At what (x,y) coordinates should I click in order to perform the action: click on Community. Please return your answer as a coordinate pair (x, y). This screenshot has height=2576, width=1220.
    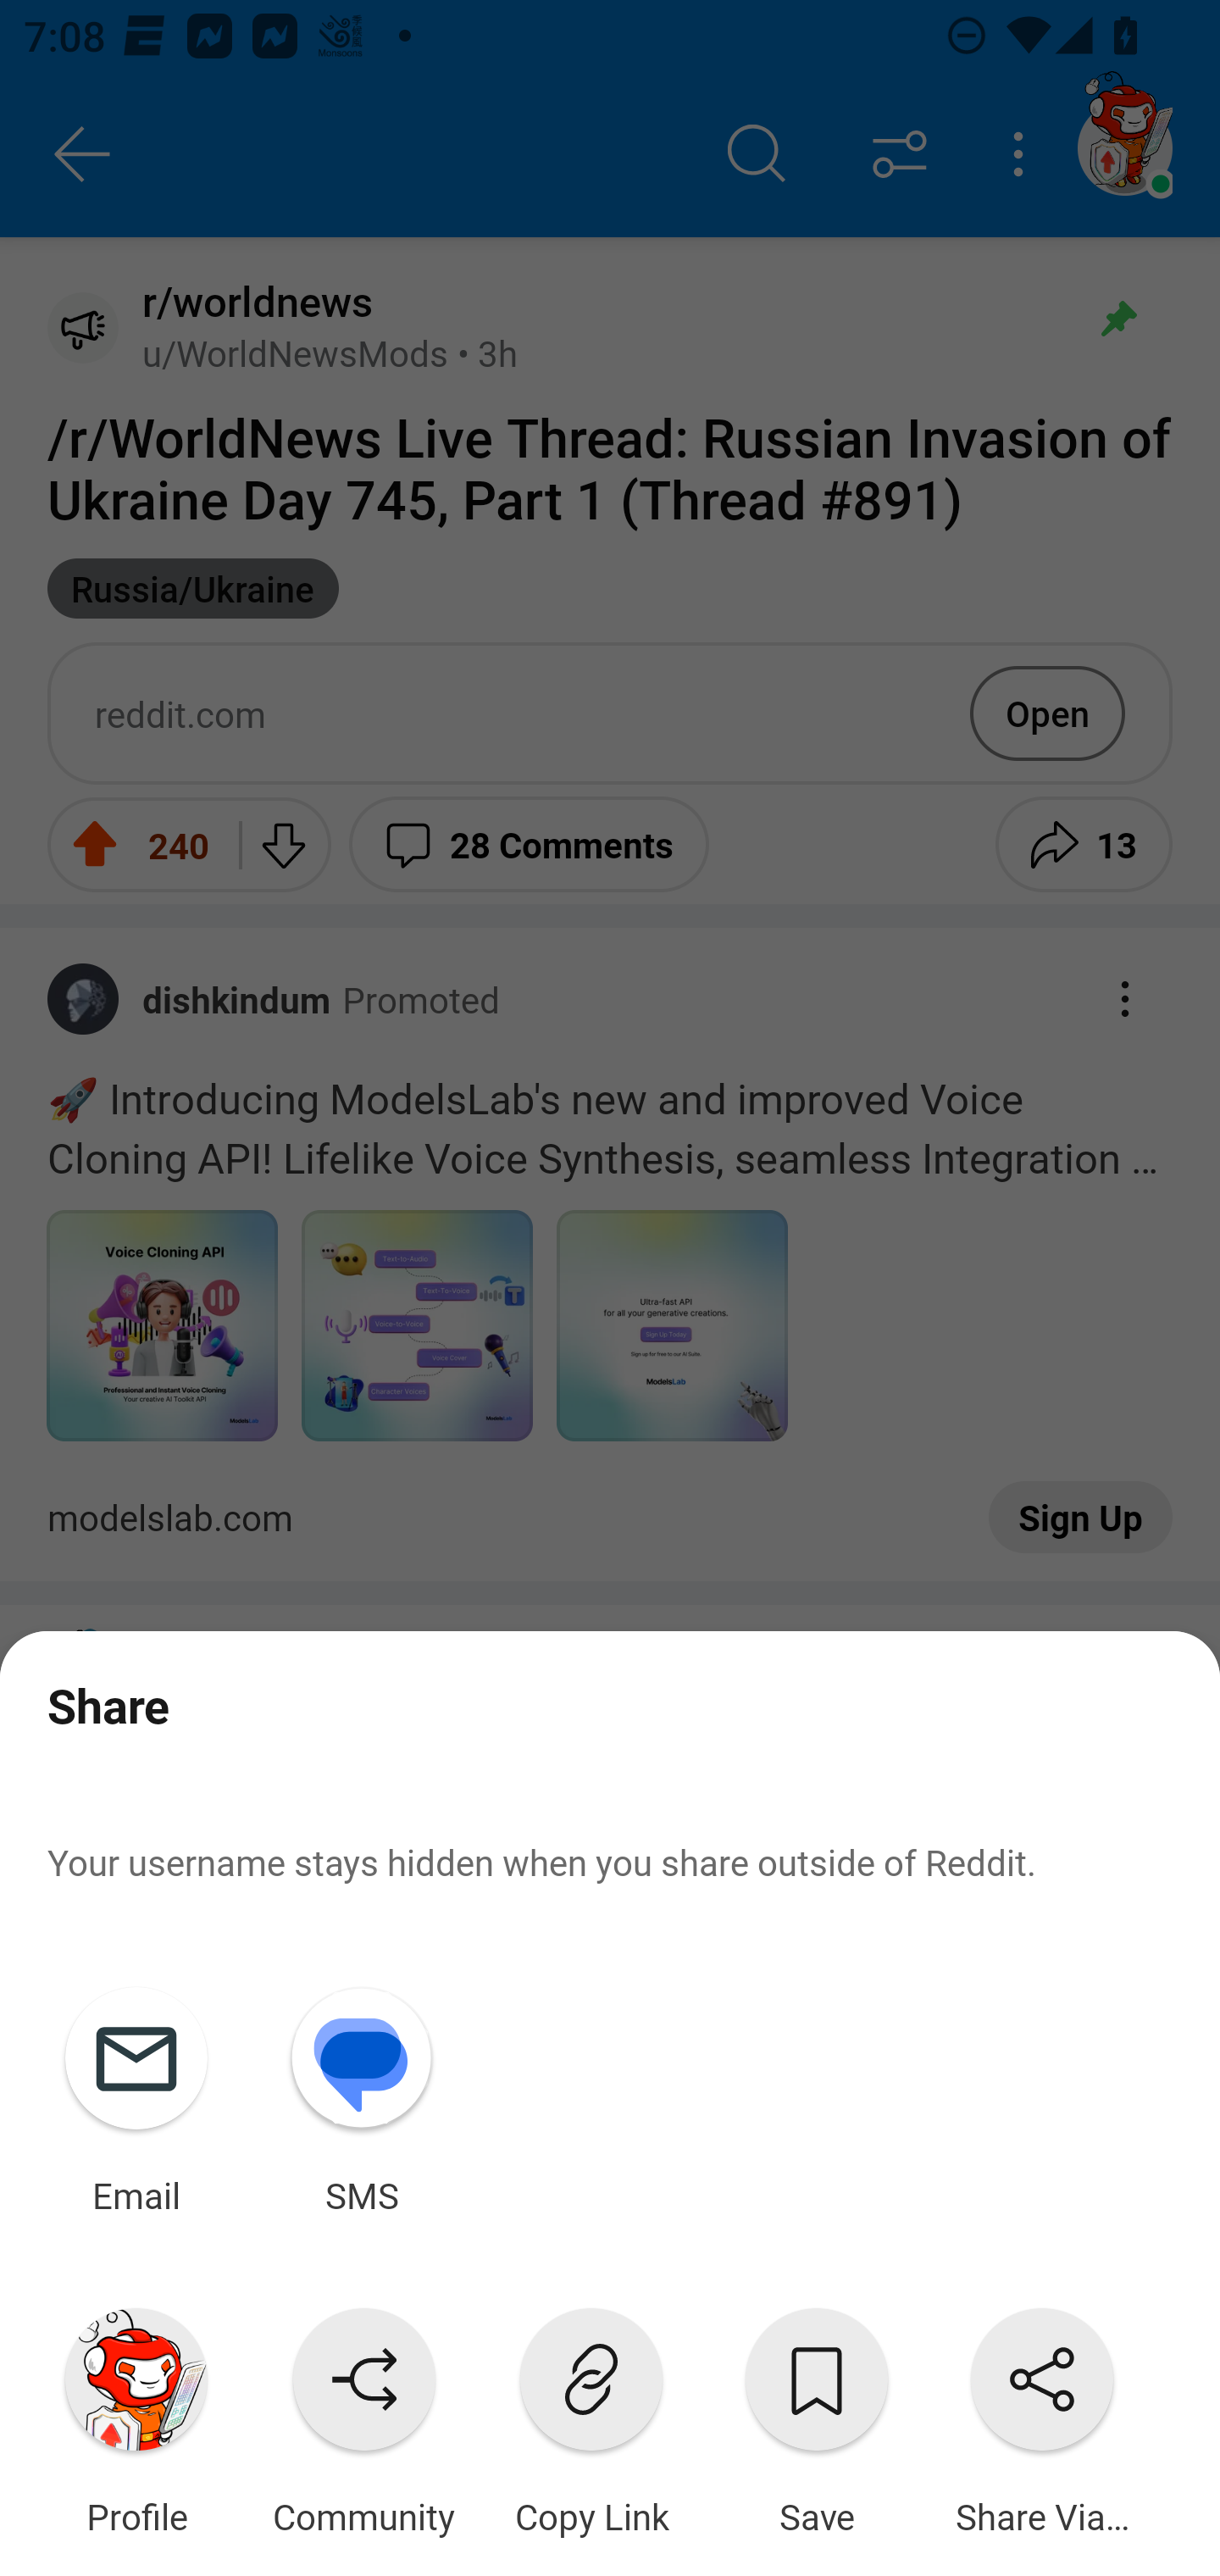
    Looking at the image, I should click on (363, 2415).